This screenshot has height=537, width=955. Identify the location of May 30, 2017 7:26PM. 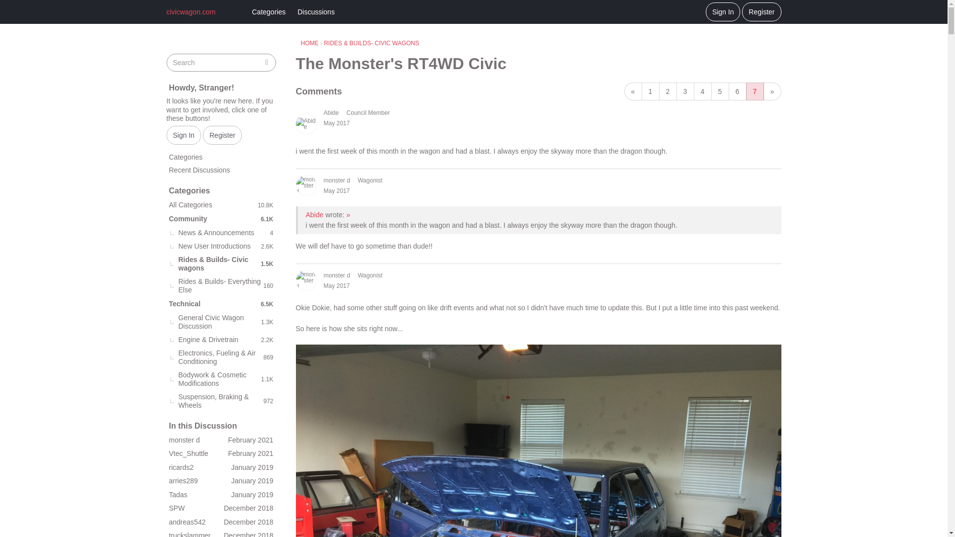
(336, 286).